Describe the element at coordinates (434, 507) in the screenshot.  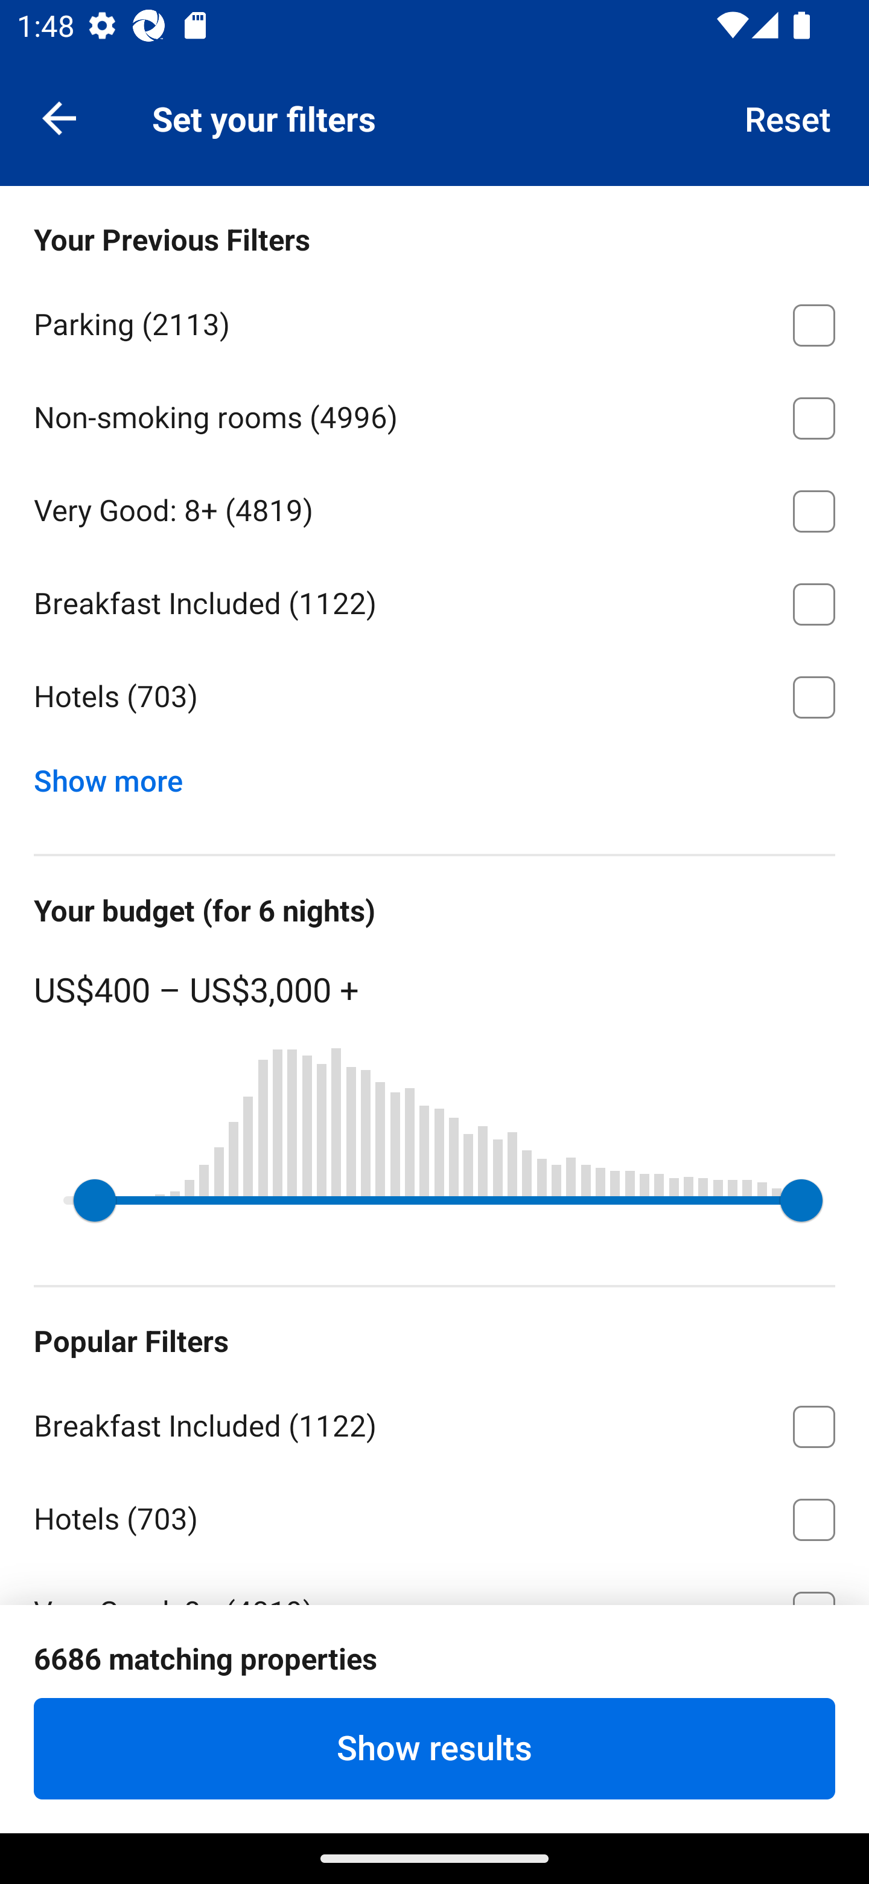
I see `Very Good: 8+ ⁦(4819)` at that location.